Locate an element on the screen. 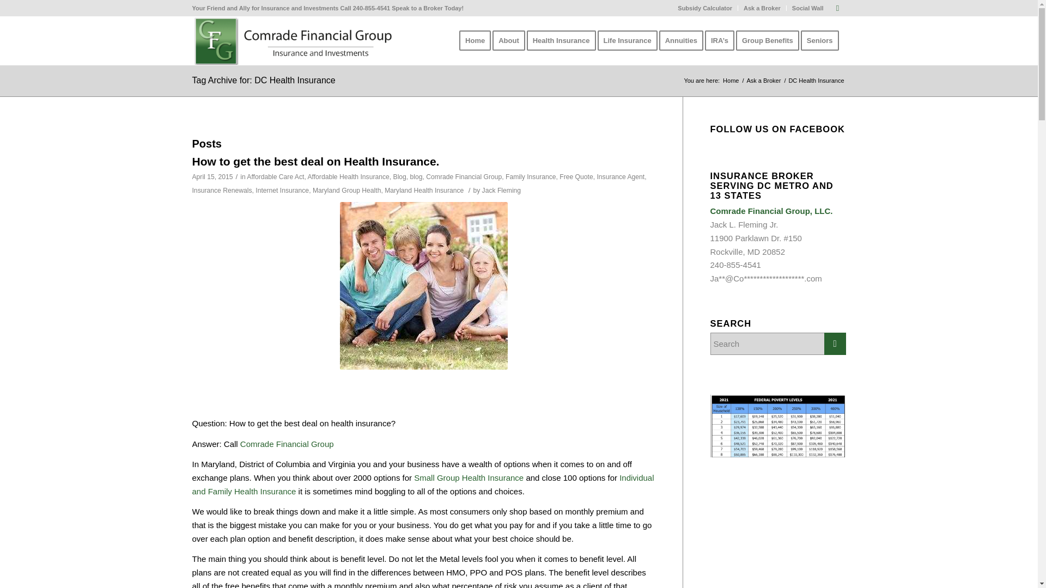 The width and height of the screenshot is (1046, 588). Health Insurance Quote is located at coordinates (423, 485).